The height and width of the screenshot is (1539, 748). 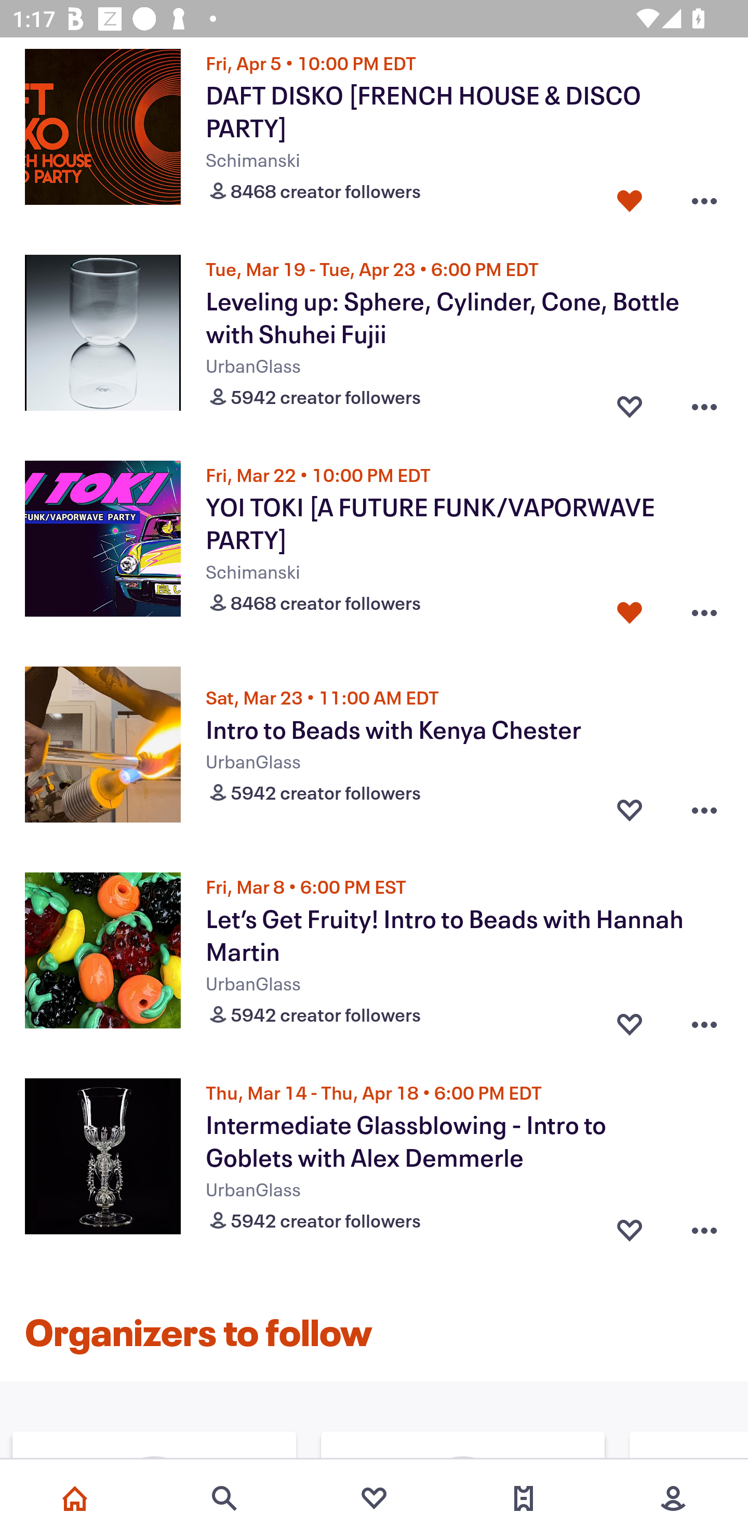 I want to click on Favorite button, so click(x=630, y=608).